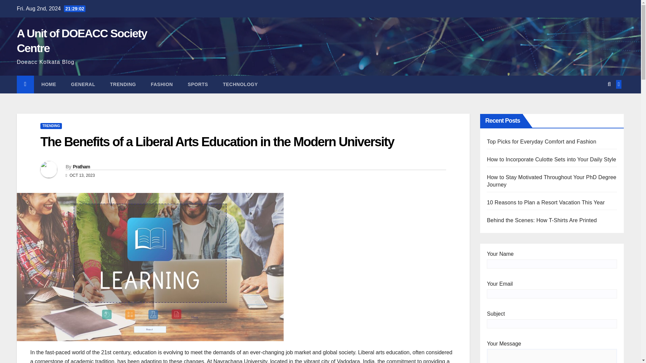  Describe the element at coordinates (161, 84) in the screenshot. I see `Fashion` at that location.